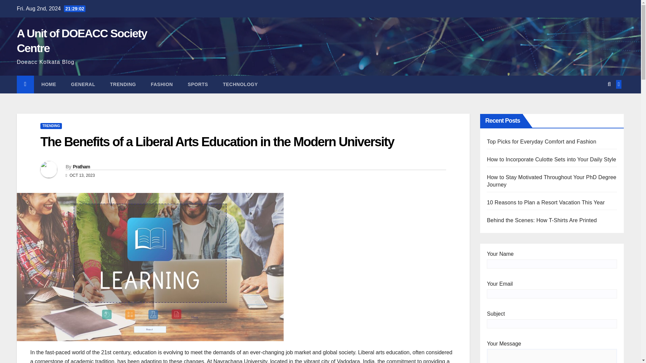  Describe the element at coordinates (161, 84) in the screenshot. I see `Fashion` at that location.